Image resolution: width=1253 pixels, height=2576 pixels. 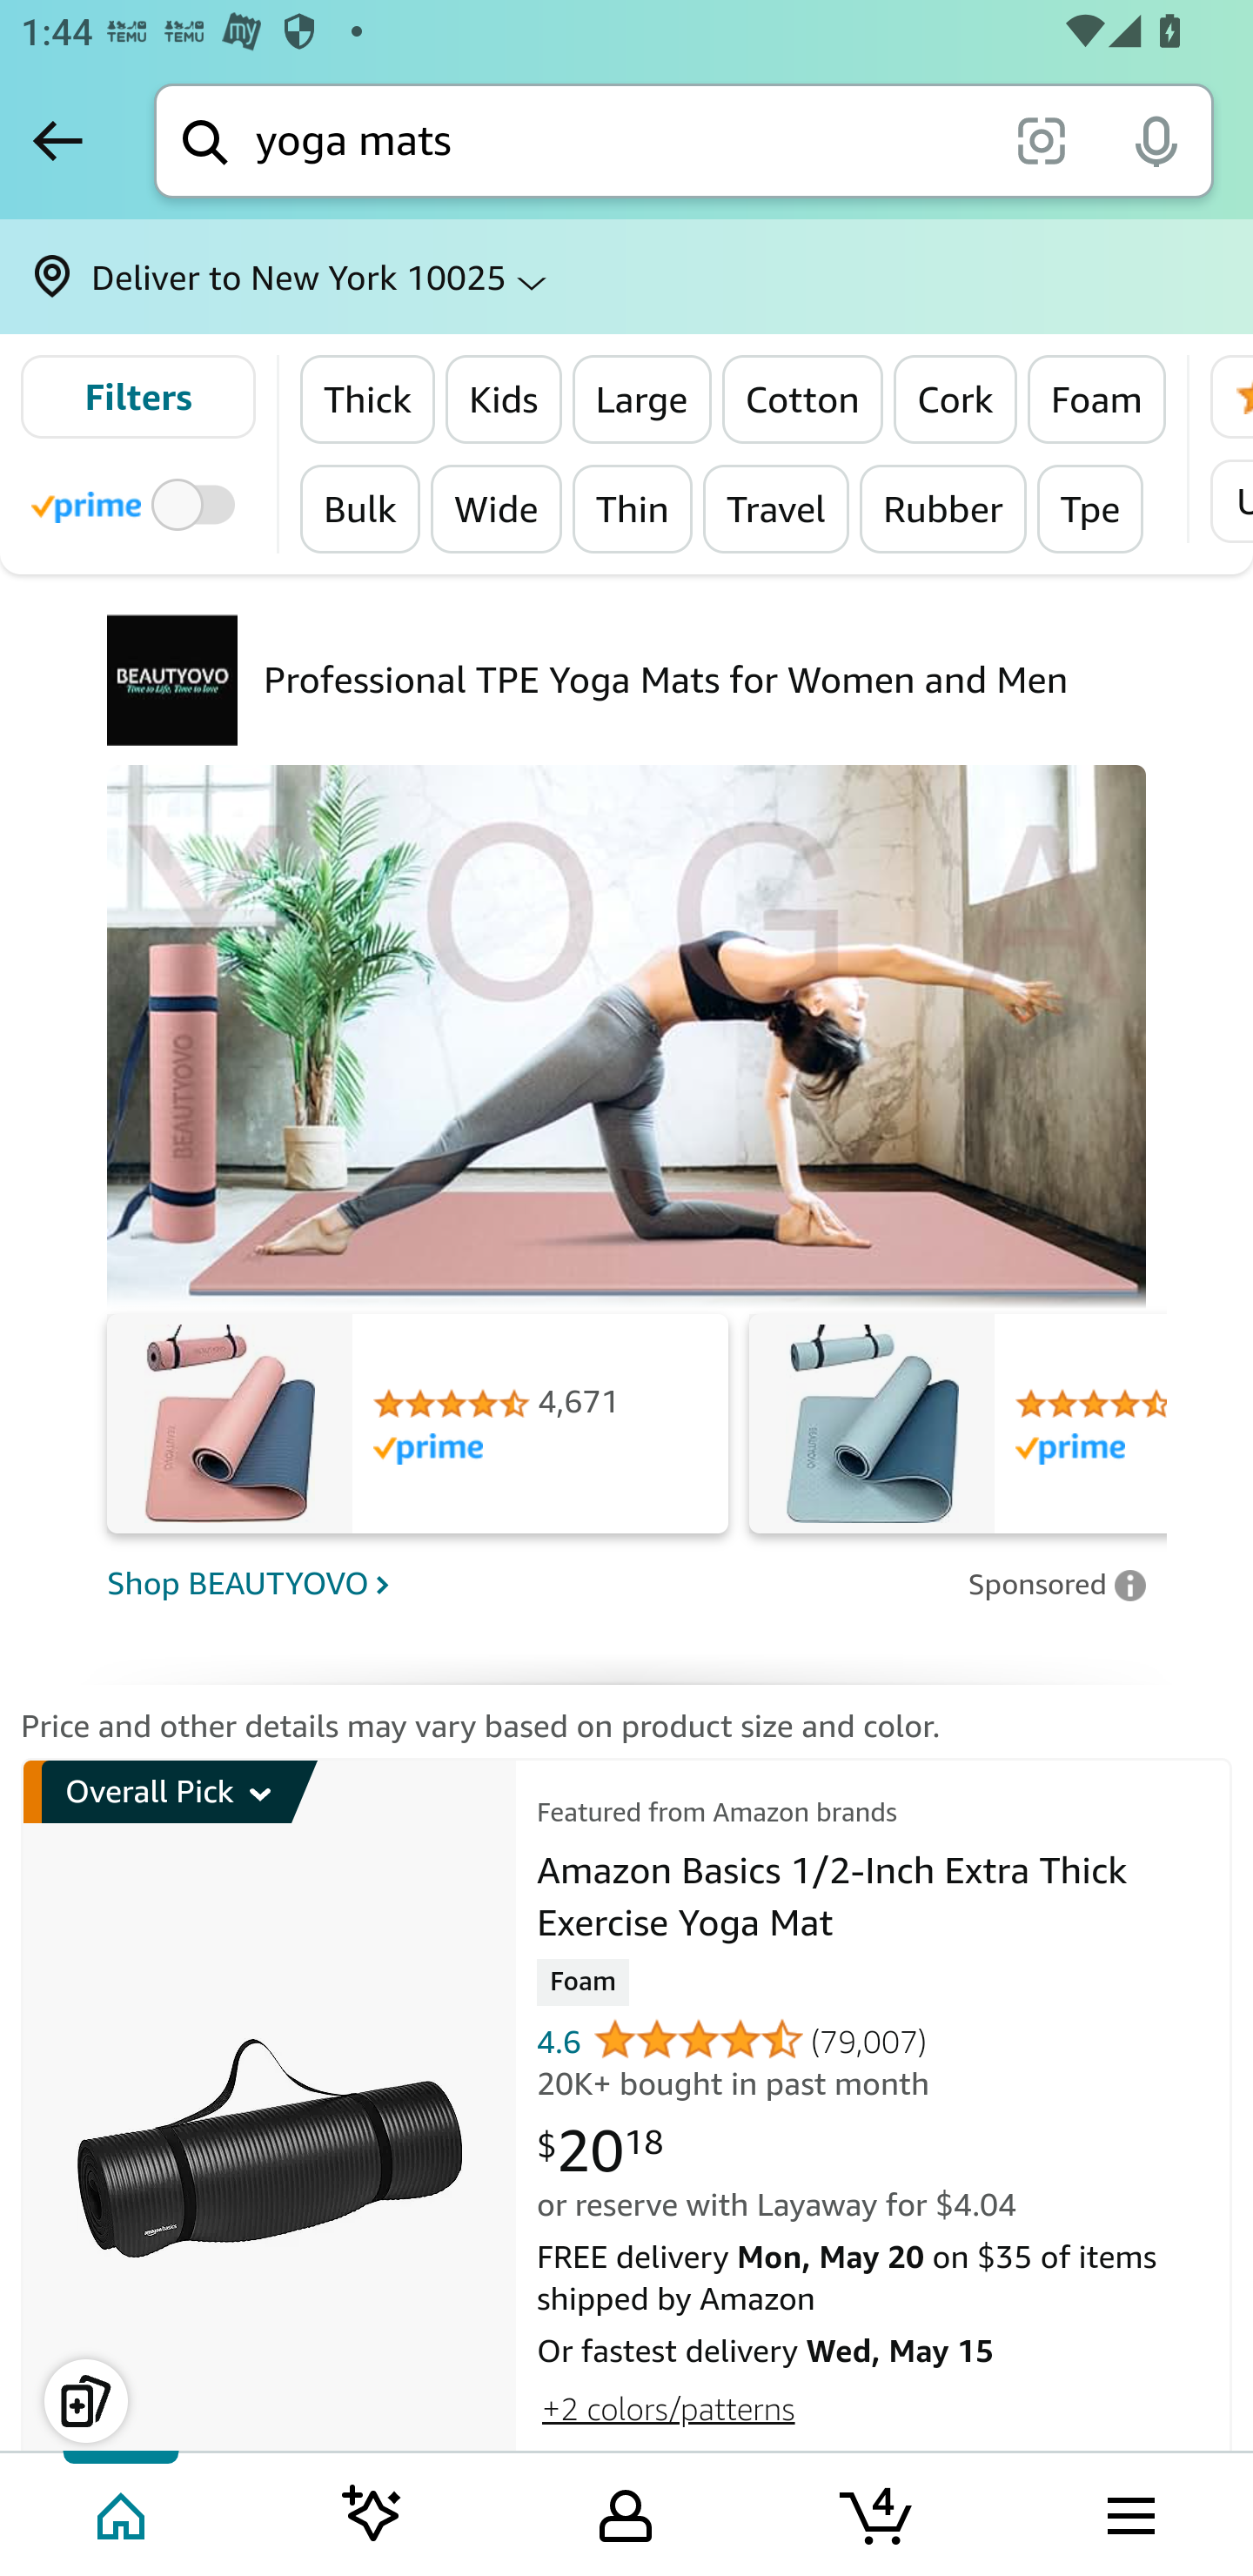 What do you see at coordinates (1091, 508) in the screenshot?
I see `Tpe` at bounding box center [1091, 508].